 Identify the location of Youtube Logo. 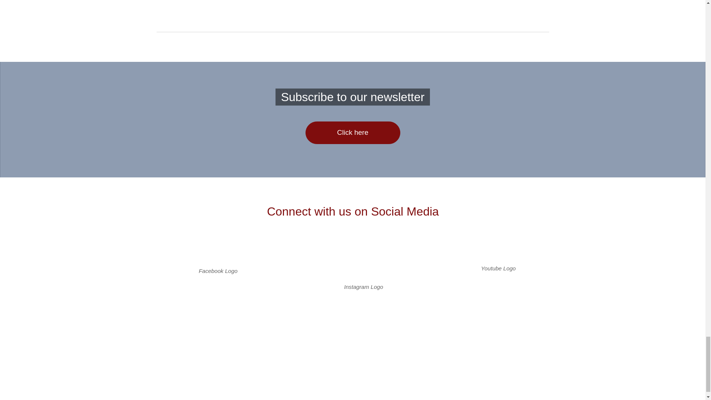
(498, 251).